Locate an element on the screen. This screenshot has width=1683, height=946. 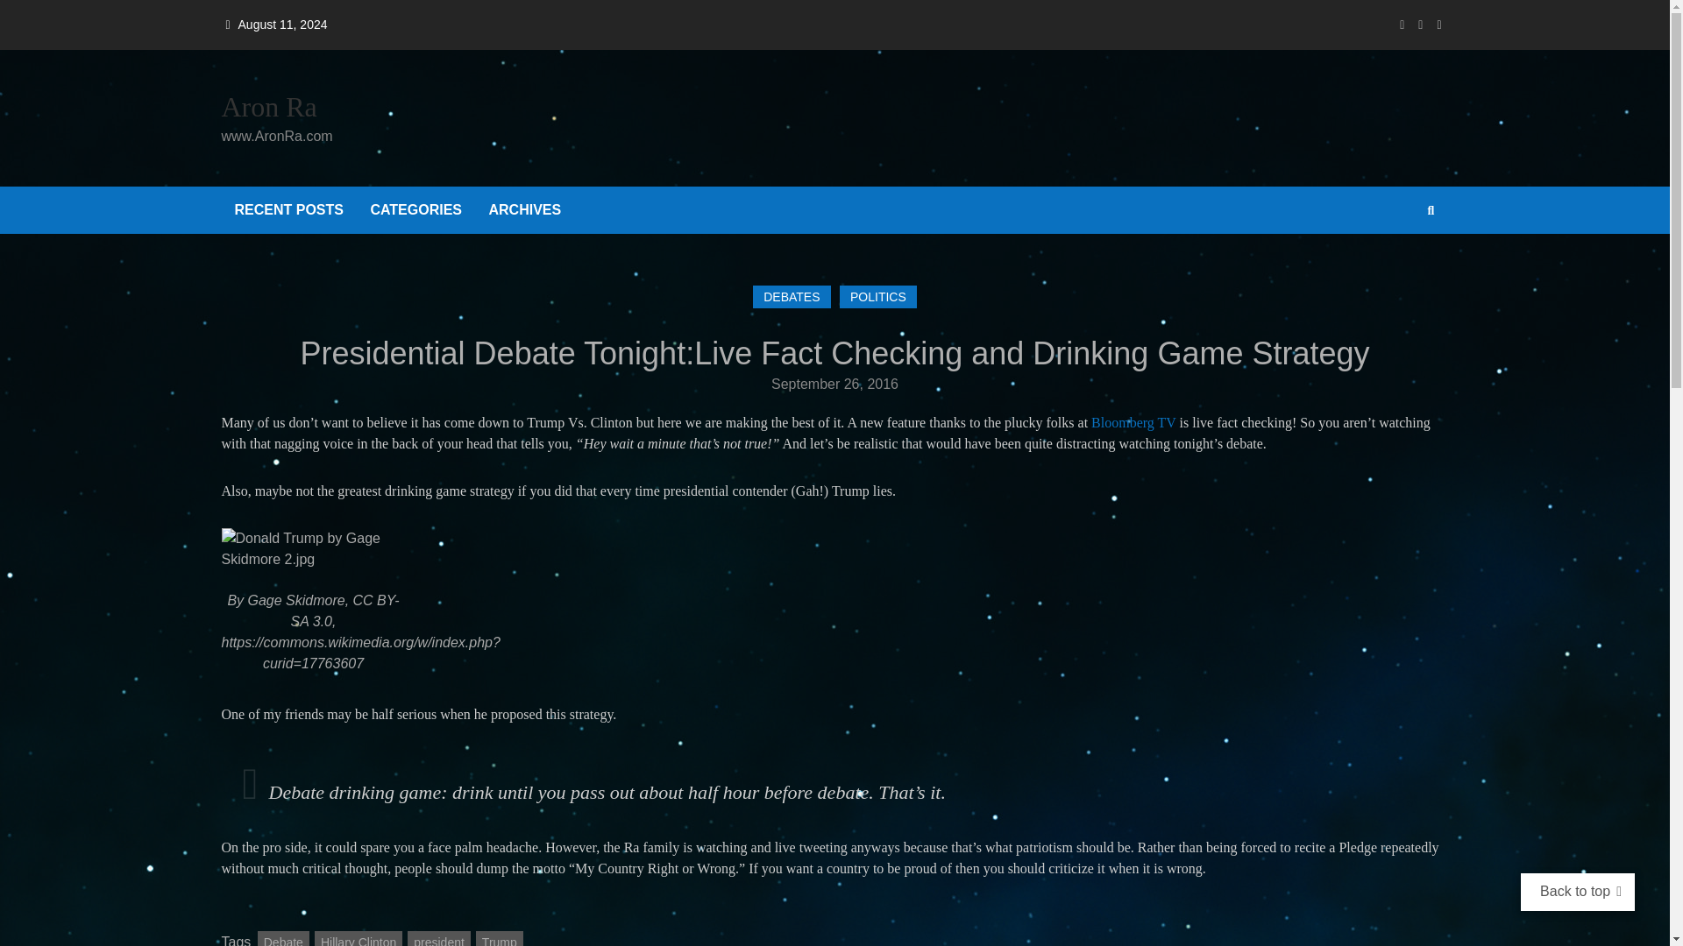
POLITICS is located at coordinates (878, 297).